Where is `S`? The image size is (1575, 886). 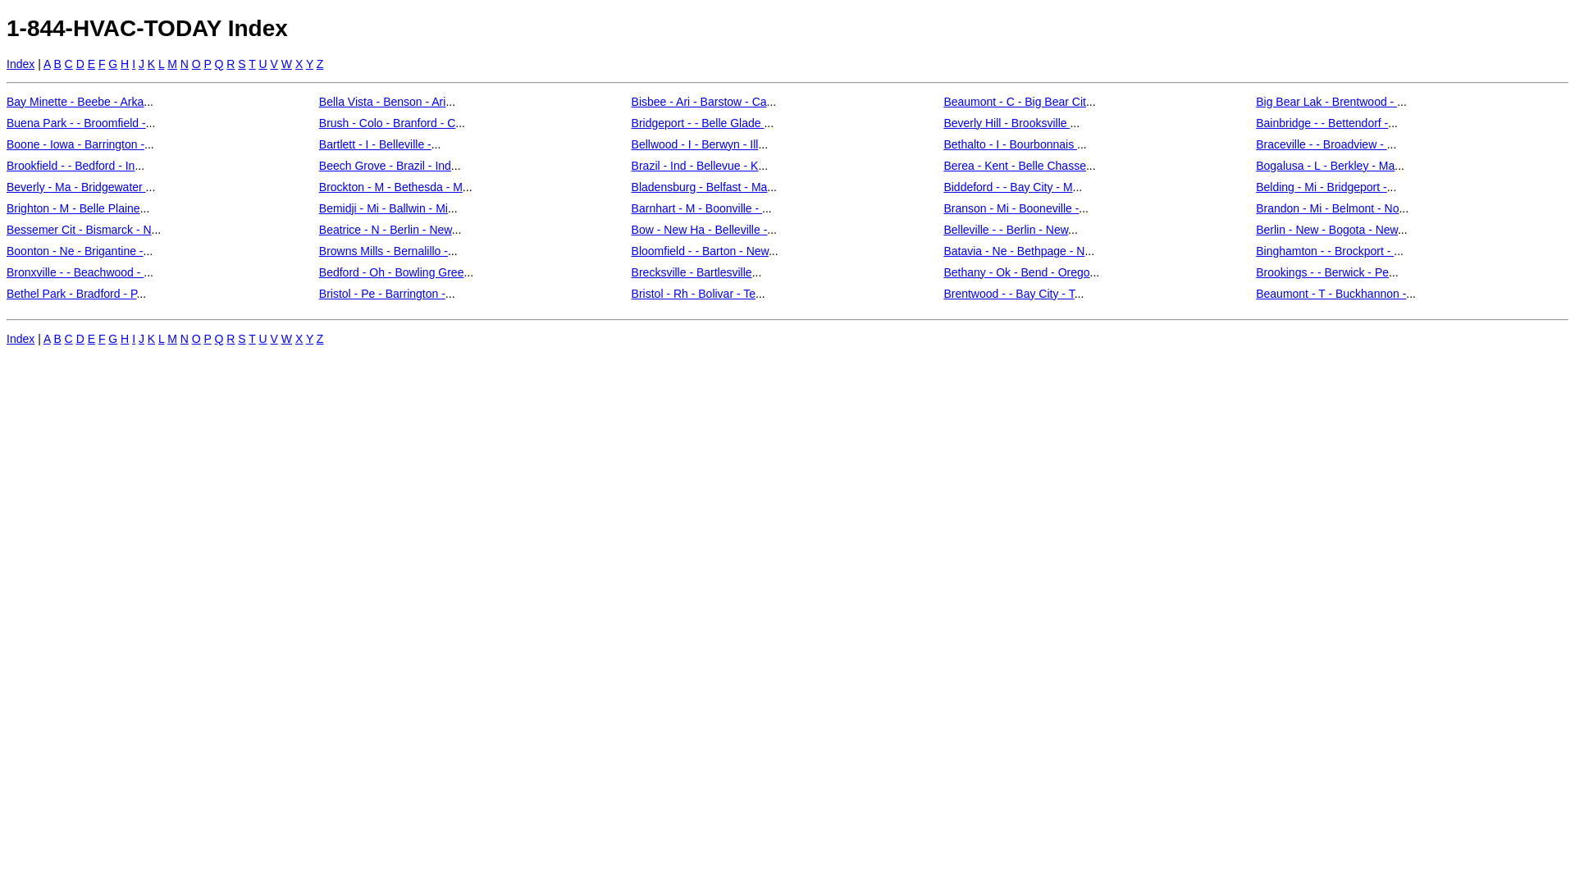 S is located at coordinates (241, 338).